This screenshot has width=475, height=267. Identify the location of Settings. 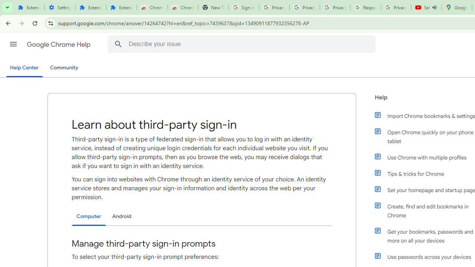
(60, 7).